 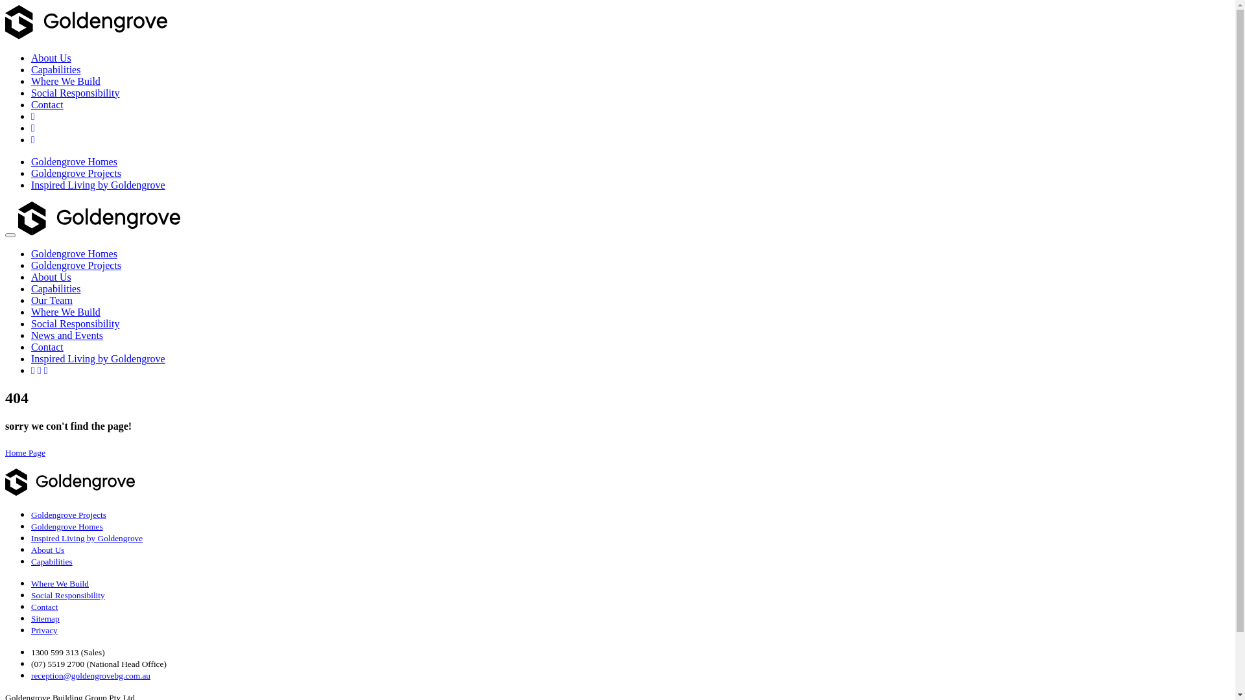 I want to click on Where We Build, so click(x=66, y=82).